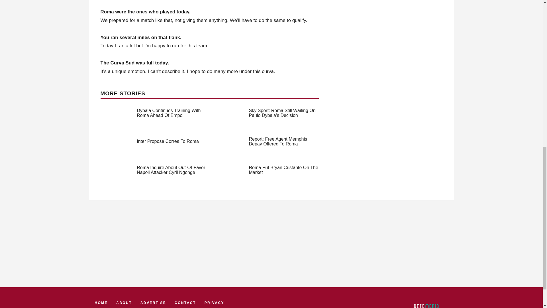 The width and height of the screenshot is (547, 308). I want to click on CONTACT, so click(185, 303).